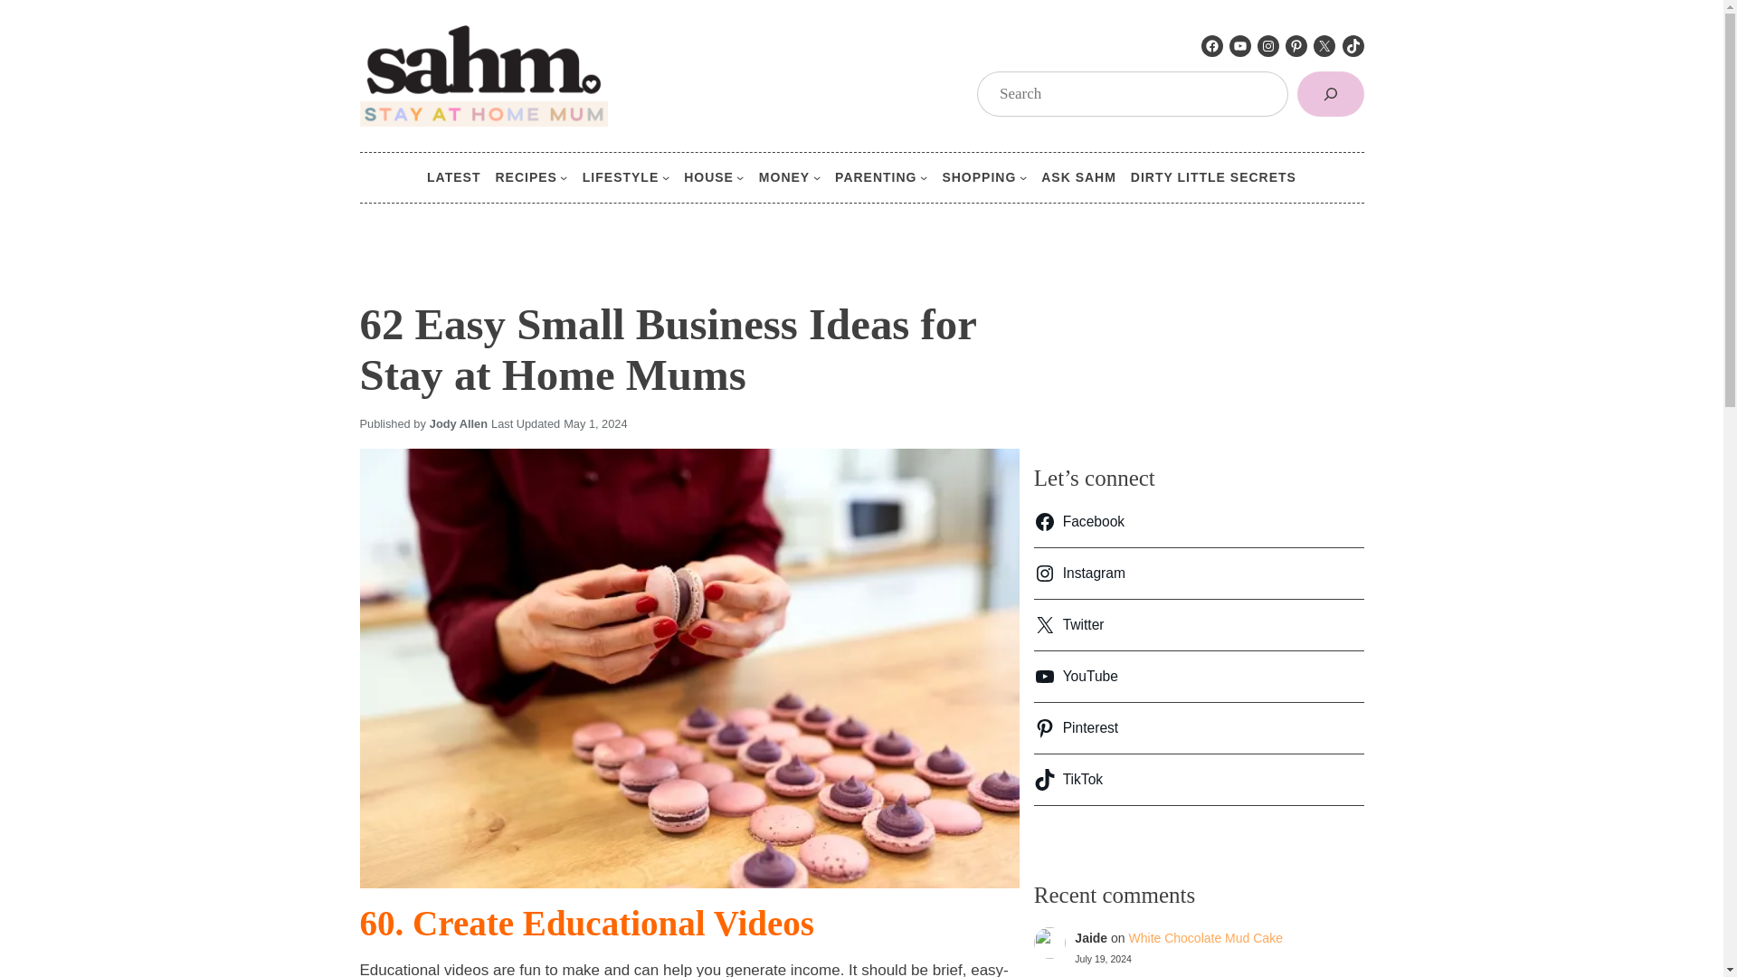 The image size is (1737, 977). I want to click on LATEST, so click(454, 177).